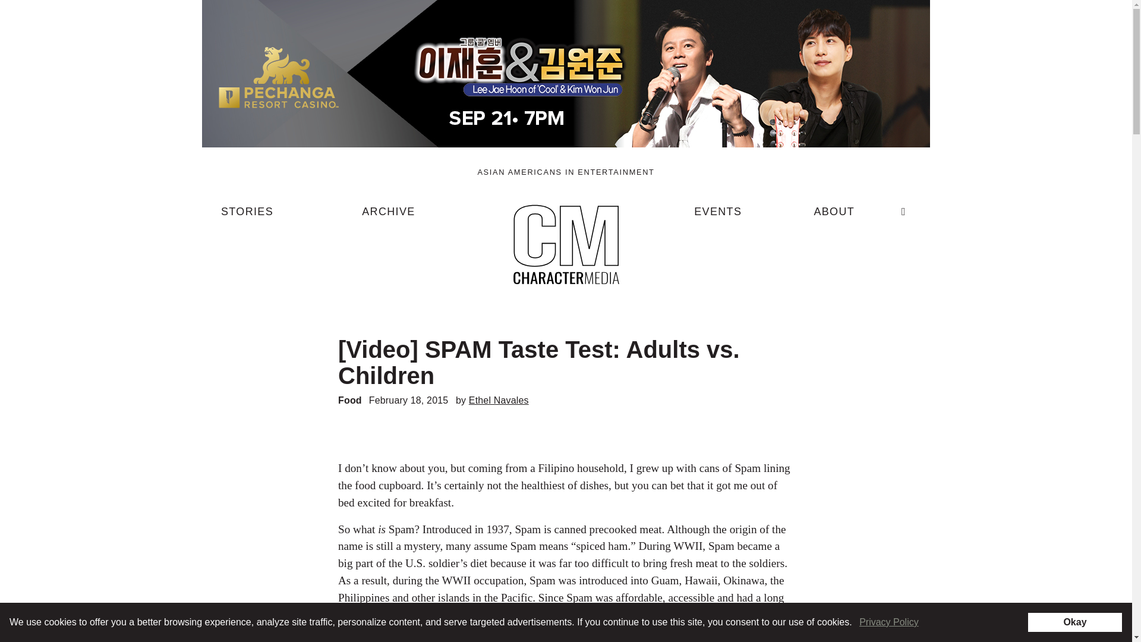 The image size is (1141, 642). Describe the element at coordinates (834, 216) in the screenshot. I see `ABOUT` at that location.